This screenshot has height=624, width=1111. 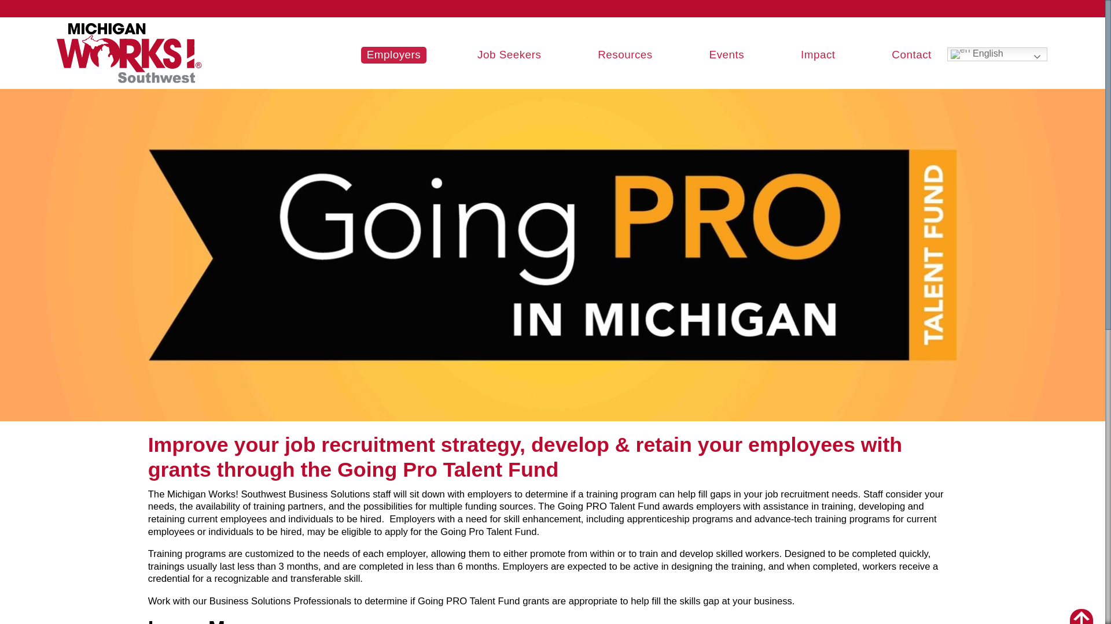 I want to click on Contact, so click(x=911, y=55).